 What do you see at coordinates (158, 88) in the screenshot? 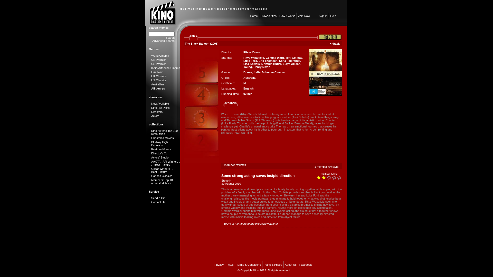
I see `All genres` at bounding box center [158, 88].